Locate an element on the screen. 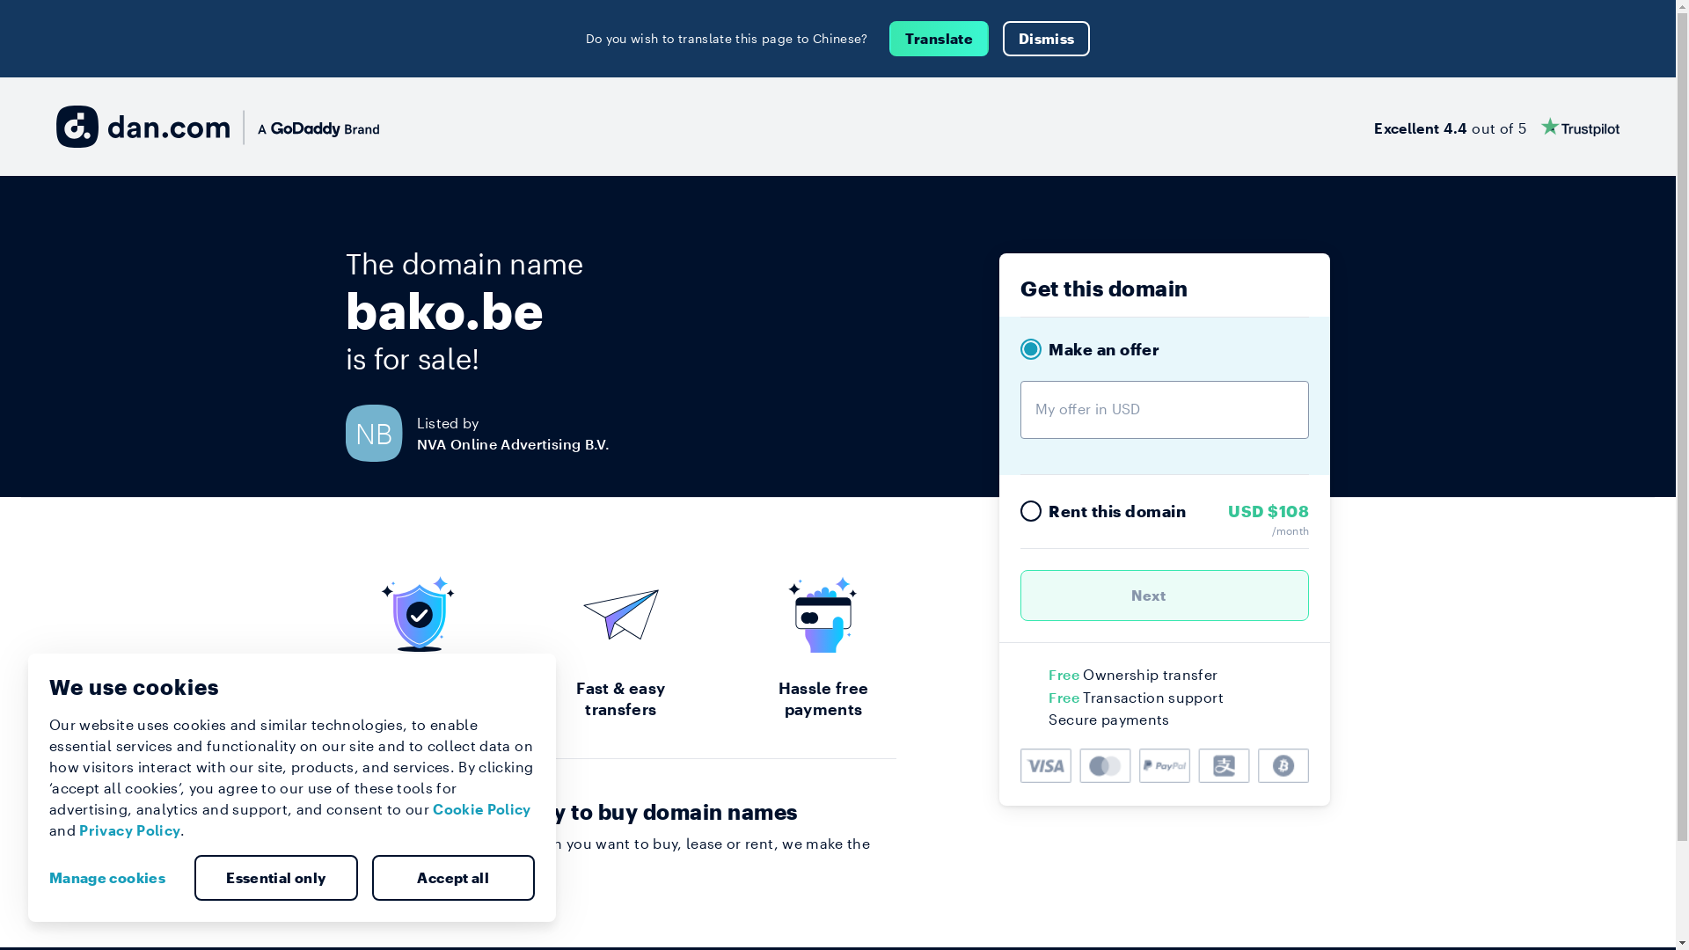 This screenshot has height=950, width=1689. Essential only is located at coordinates (276, 878).